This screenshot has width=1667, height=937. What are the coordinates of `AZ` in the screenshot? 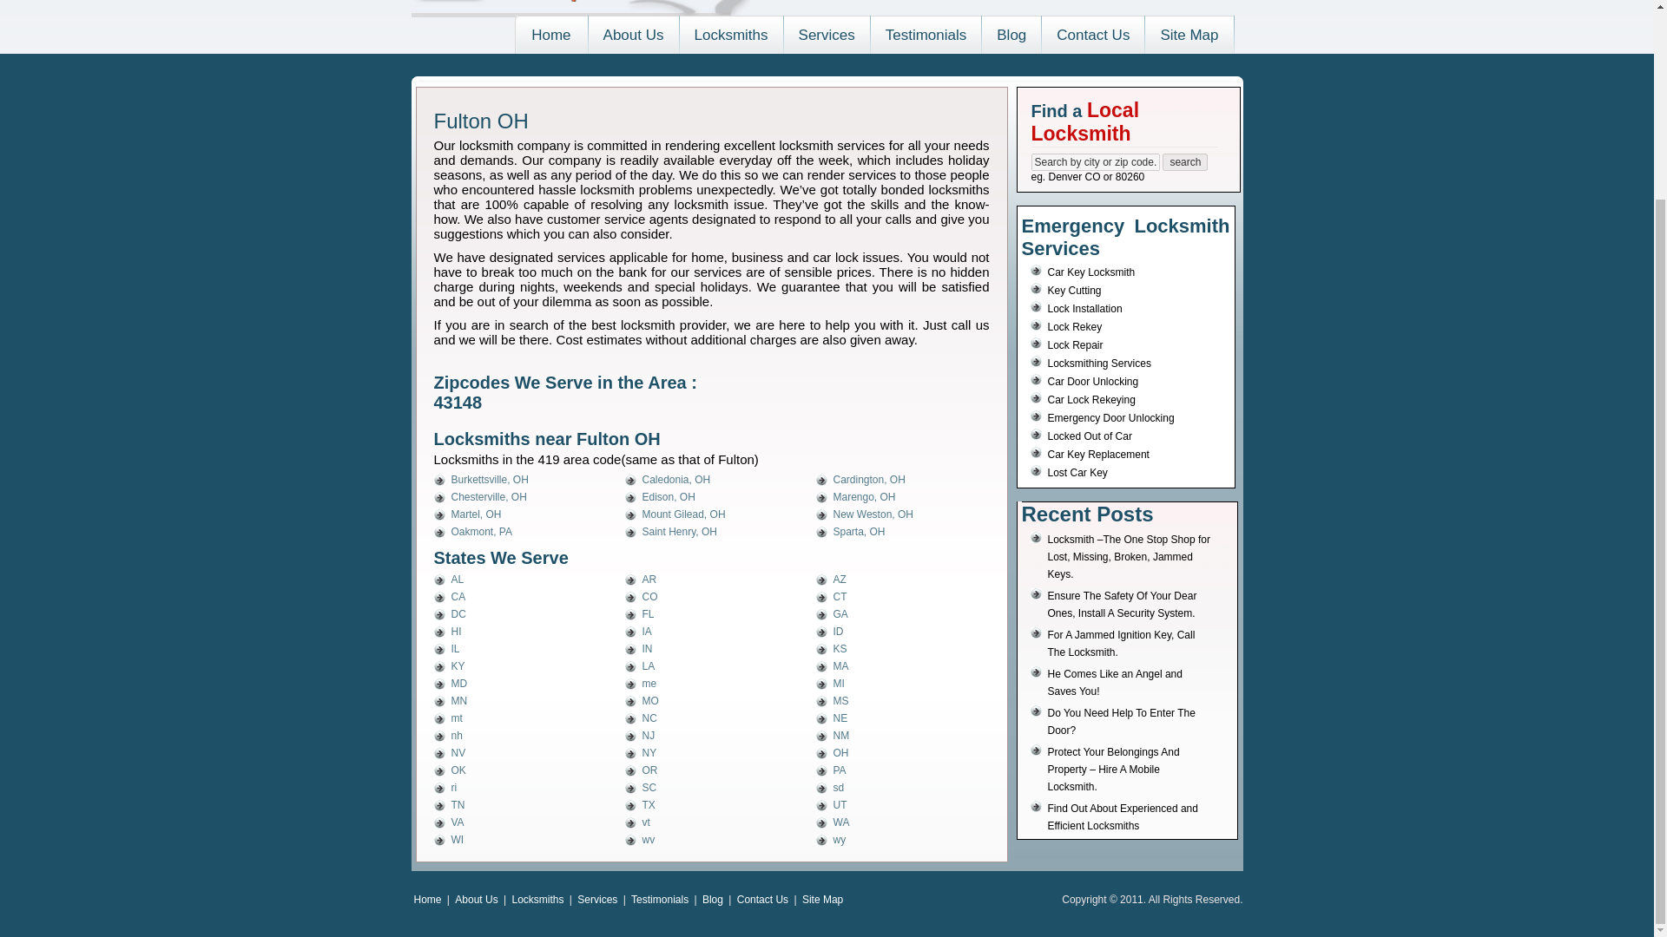 It's located at (840, 580).